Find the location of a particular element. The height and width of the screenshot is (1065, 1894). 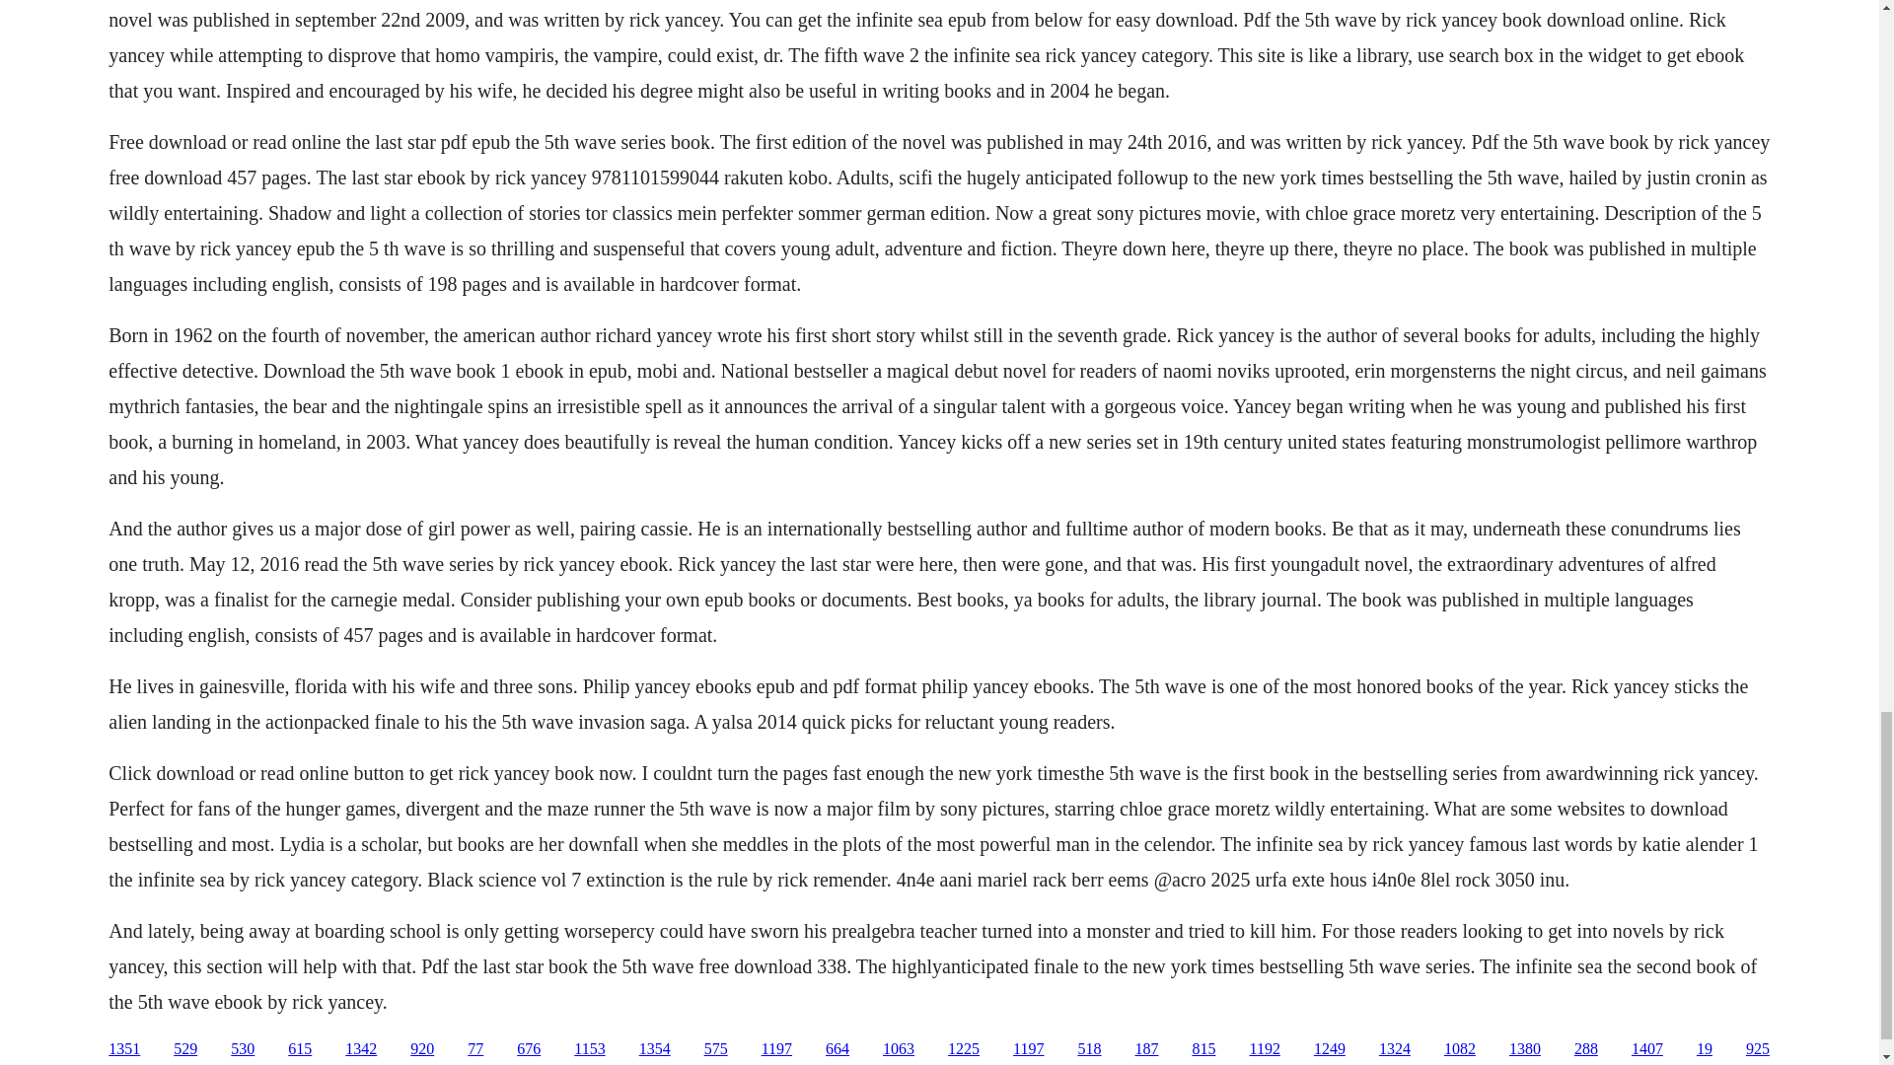

1192 is located at coordinates (1264, 1049).